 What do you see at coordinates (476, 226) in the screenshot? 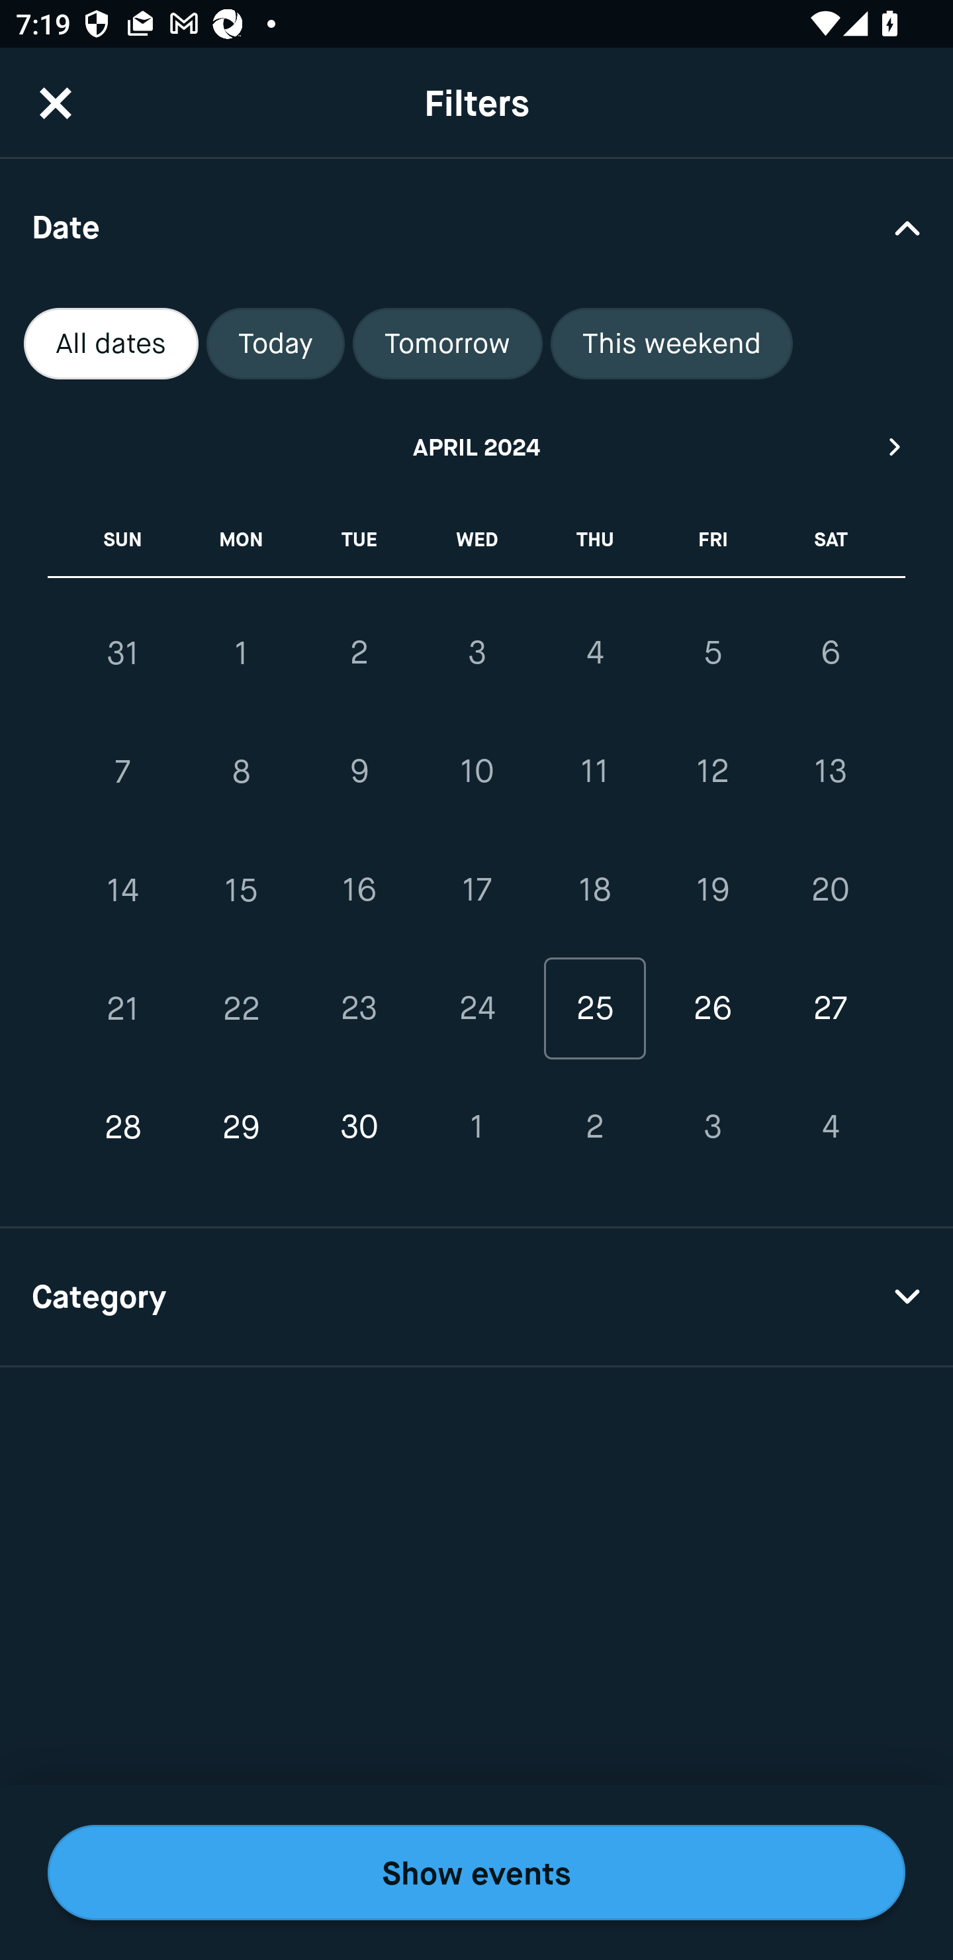
I see `Date Drop Down Arrow` at bounding box center [476, 226].